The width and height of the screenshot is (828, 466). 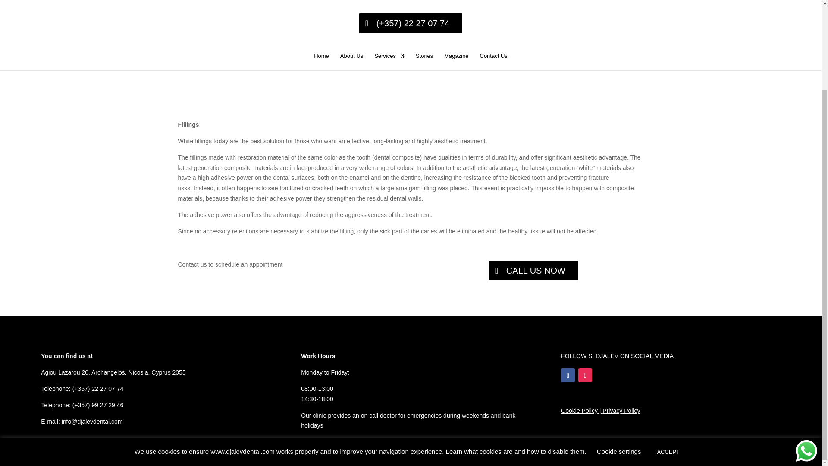 What do you see at coordinates (352, 62) in the screenshot?
I see `About Us` at bounding box center [352, 62].